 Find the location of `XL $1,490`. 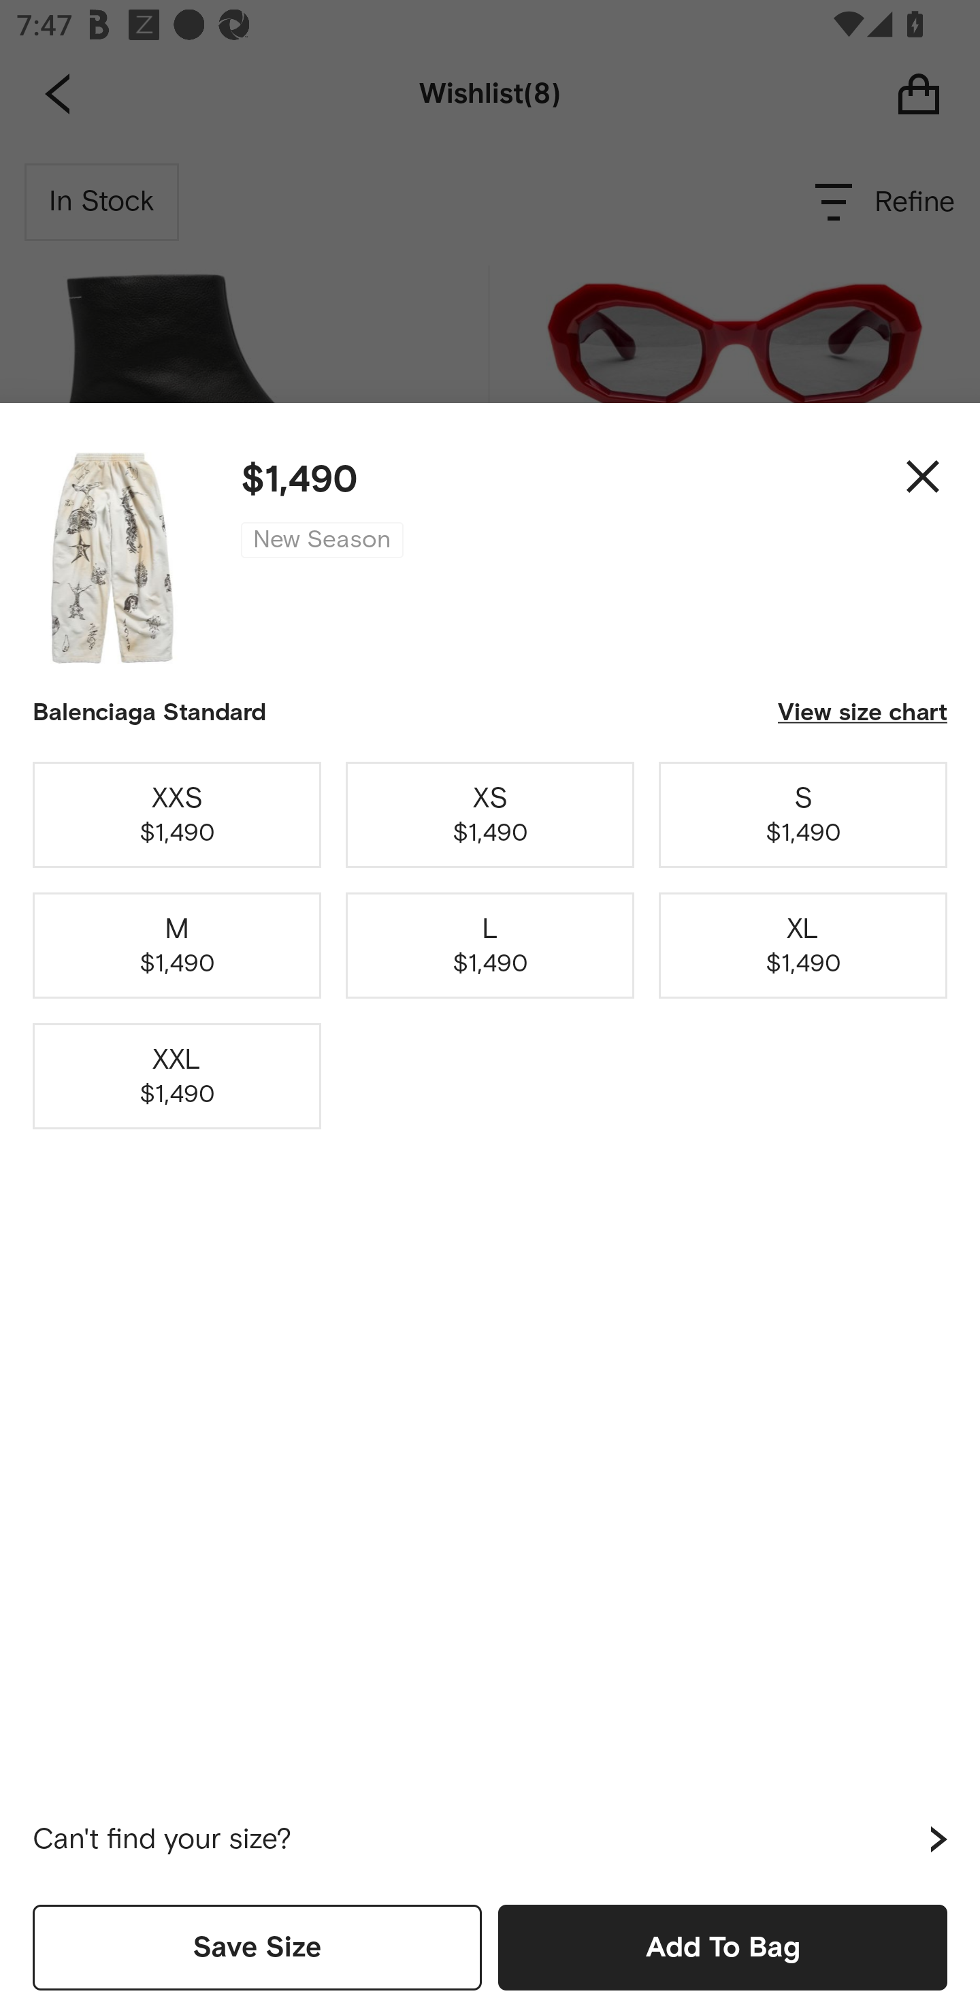

XL $1,490 is located at coordinates (803, 946).